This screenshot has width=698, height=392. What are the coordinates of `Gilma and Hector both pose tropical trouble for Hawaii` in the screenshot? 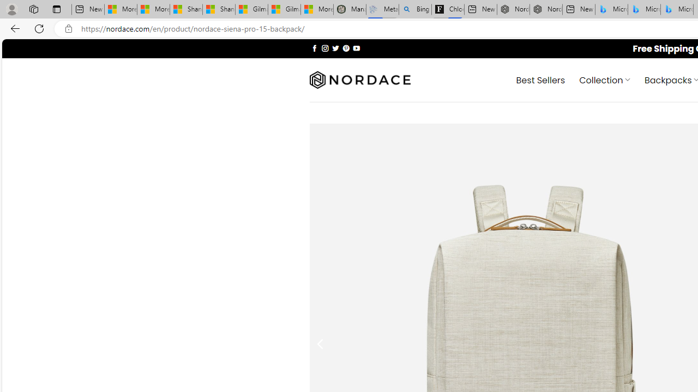 It's located at (284, 10).